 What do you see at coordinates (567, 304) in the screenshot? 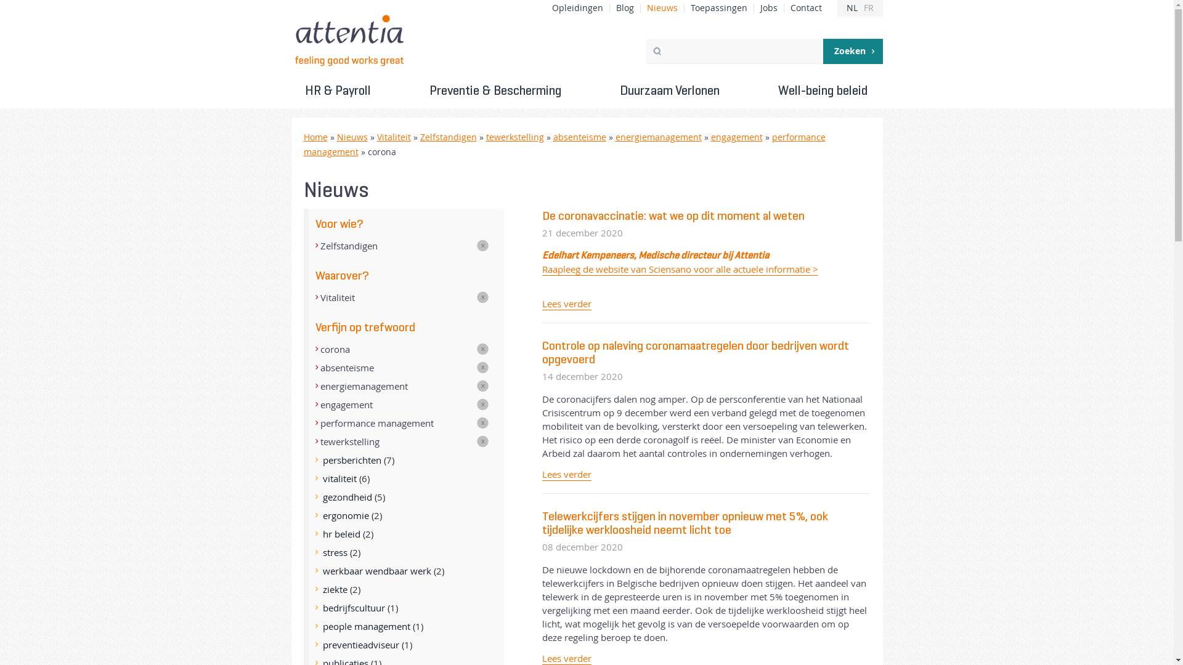
I see `Lees verder` at bounding box center [567, 304].